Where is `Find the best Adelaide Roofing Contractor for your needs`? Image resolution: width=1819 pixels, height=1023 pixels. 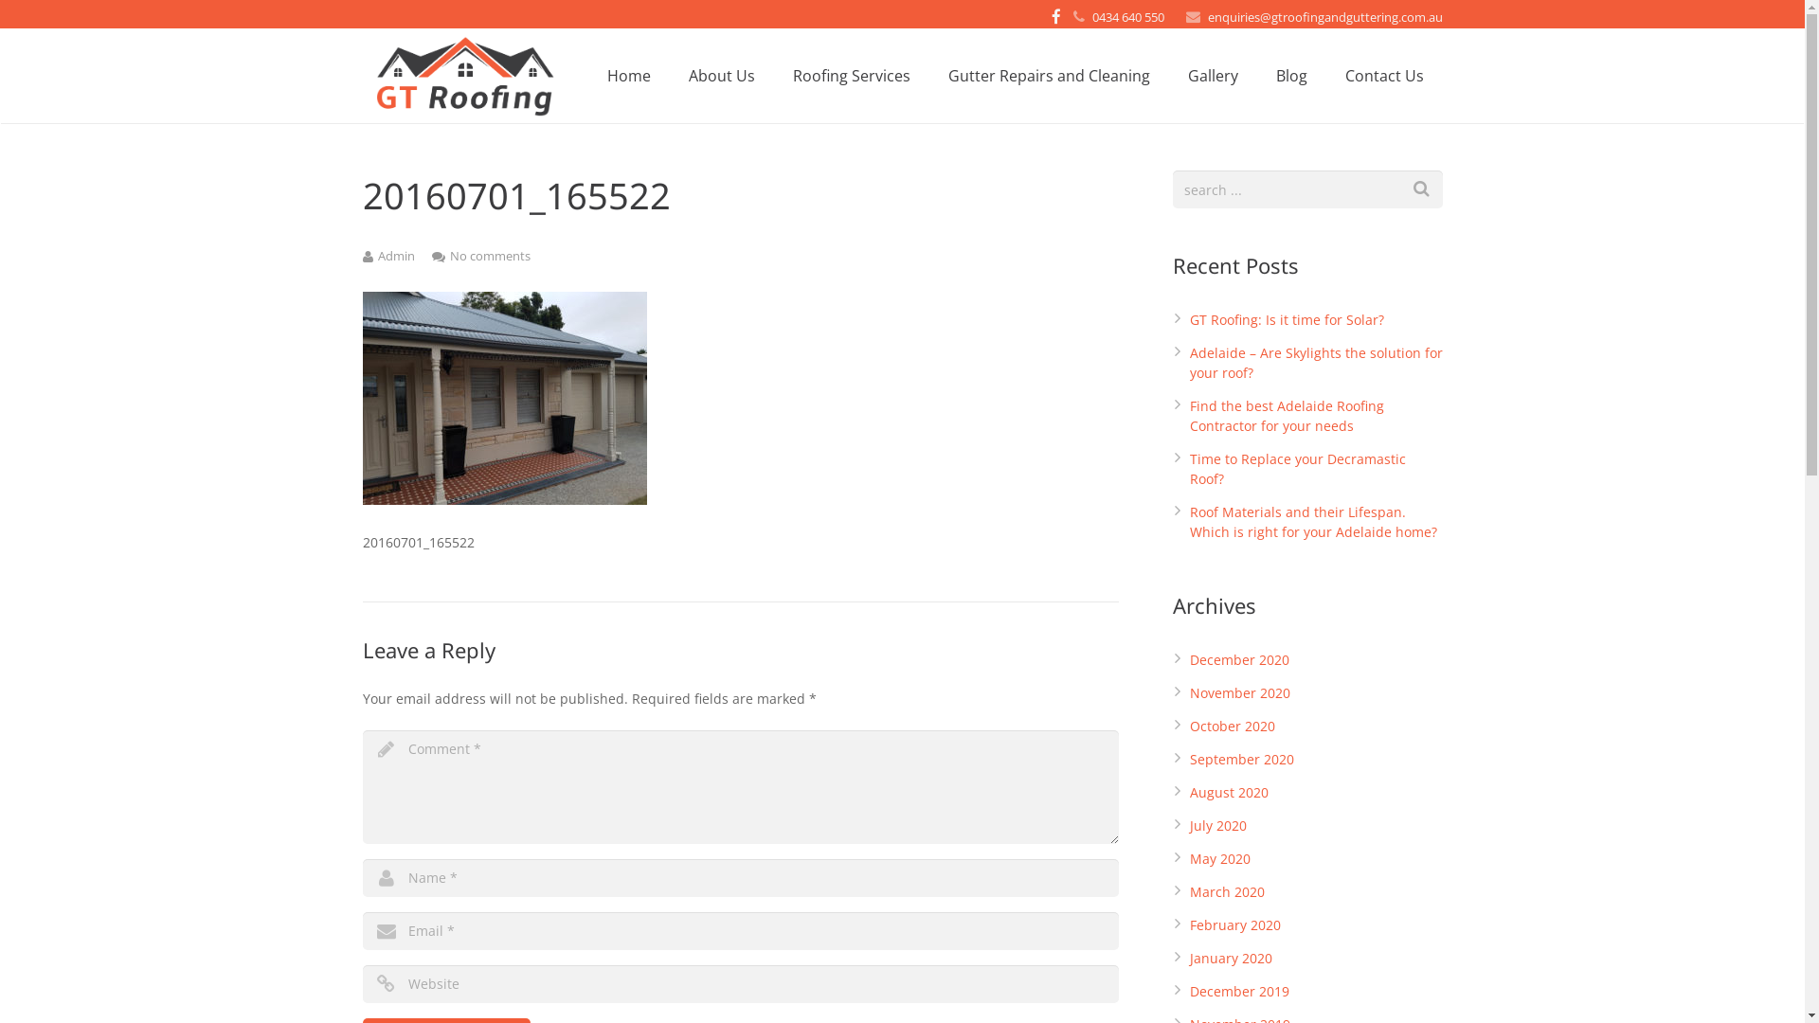 Find the best Adelaide Roofing Contractor for your needs is located at coordinates (1287, 416).